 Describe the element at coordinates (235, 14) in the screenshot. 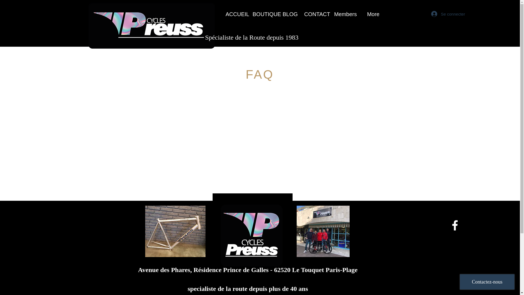

I see `ACCUEIL` at that location.